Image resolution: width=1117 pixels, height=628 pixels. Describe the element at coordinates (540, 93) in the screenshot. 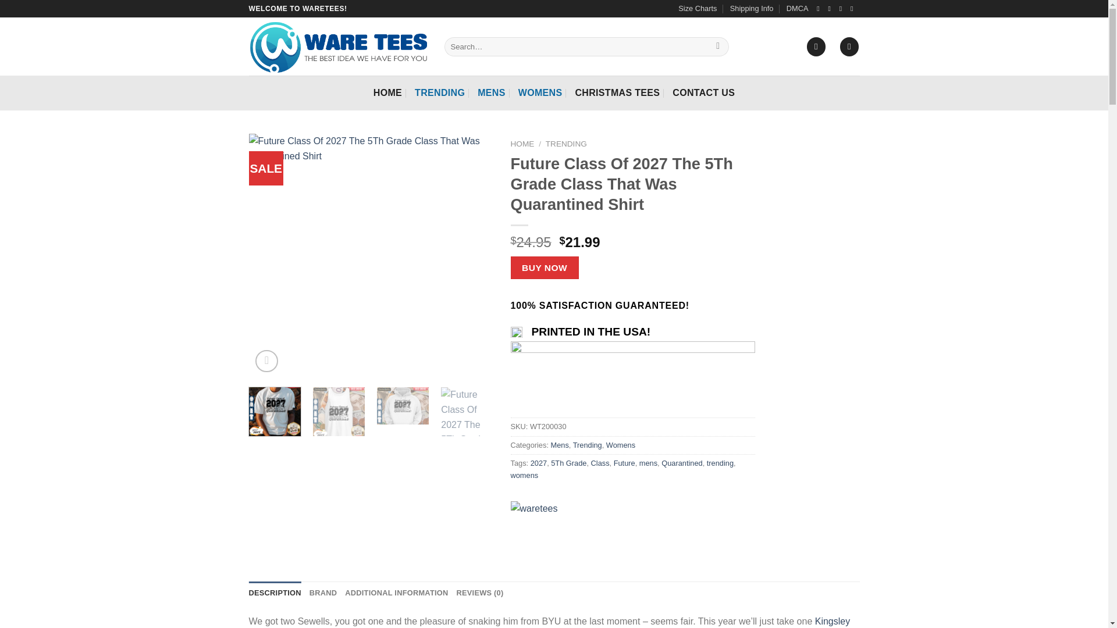

I see `WOMENS` at that location.